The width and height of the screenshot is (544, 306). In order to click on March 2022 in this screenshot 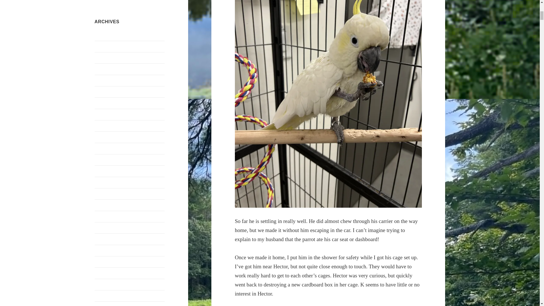, I will do `click(106, 273)`.